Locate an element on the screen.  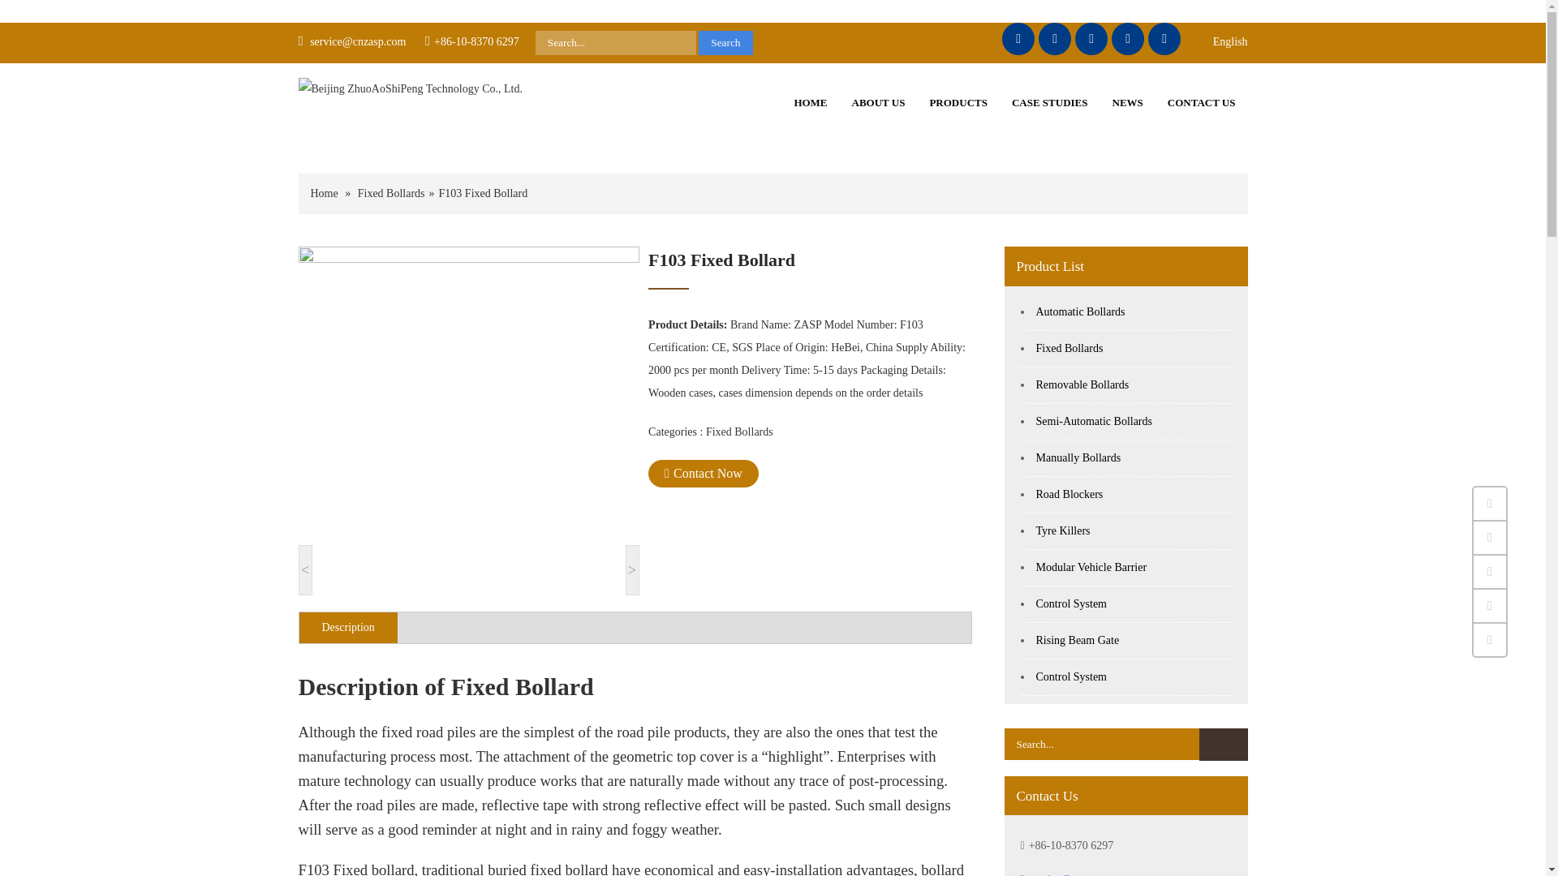
Search is located at coordinates (1224, 745).